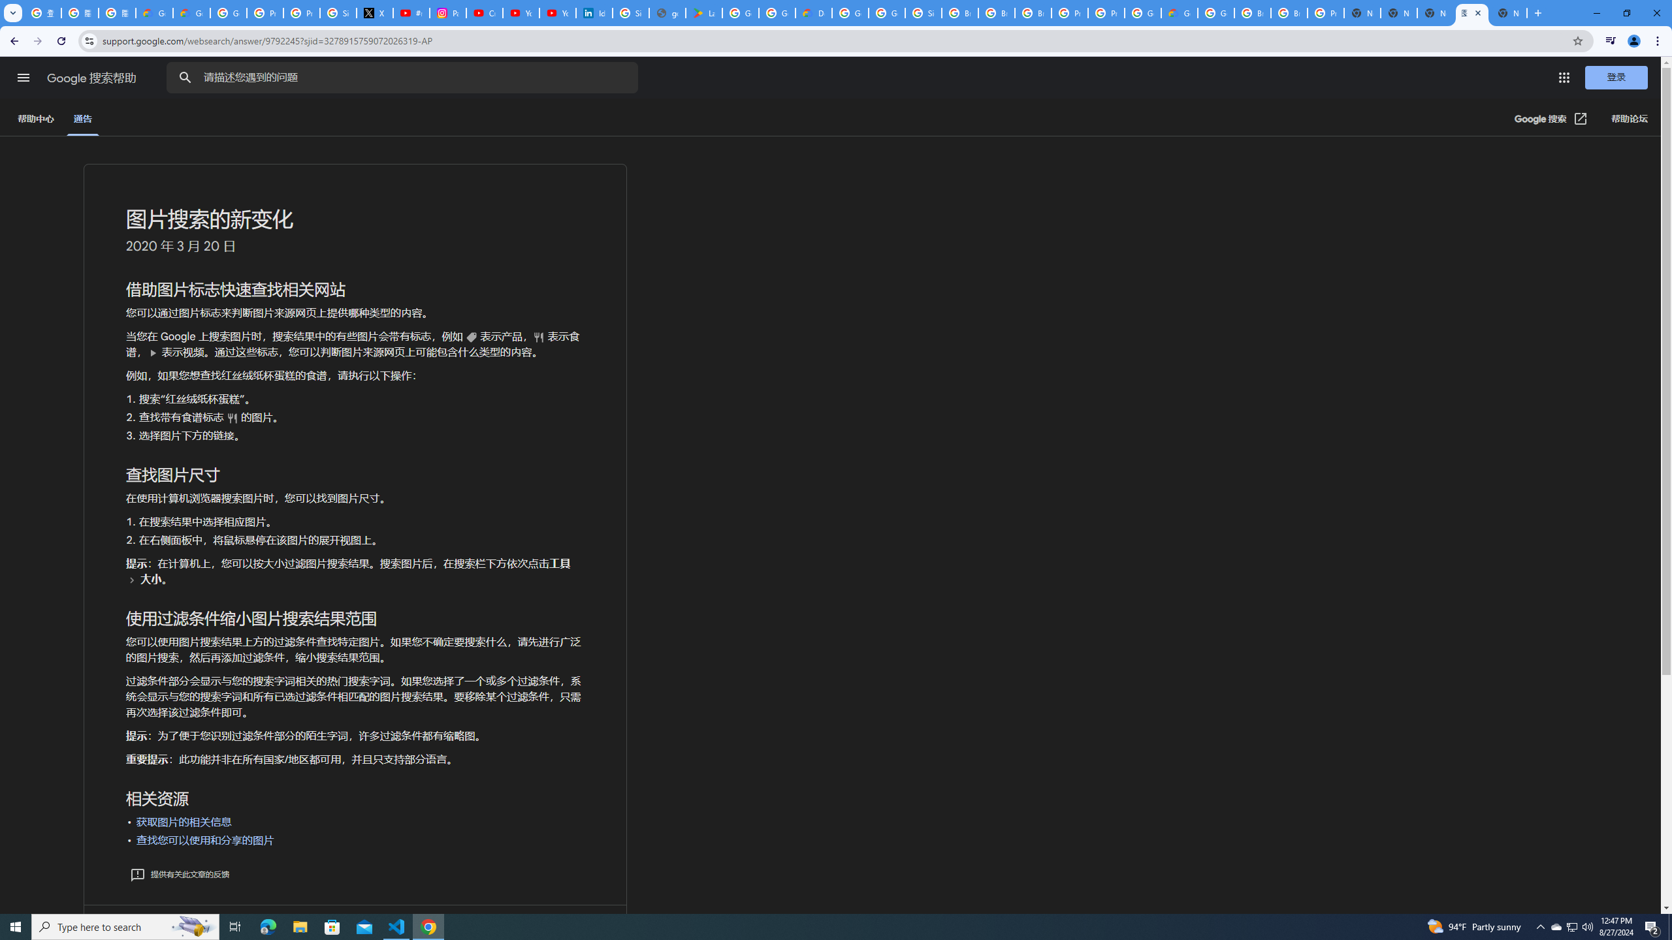  Describe the element at coordinates (1362, 13) in the screenshot. I see `New Tab` at that location.